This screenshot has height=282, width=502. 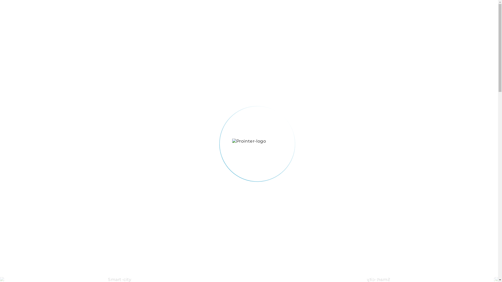 What do you see at coordinates (367, 13) in the screenshot?
I see `PARTNERS` at bounding box center [367, 13].